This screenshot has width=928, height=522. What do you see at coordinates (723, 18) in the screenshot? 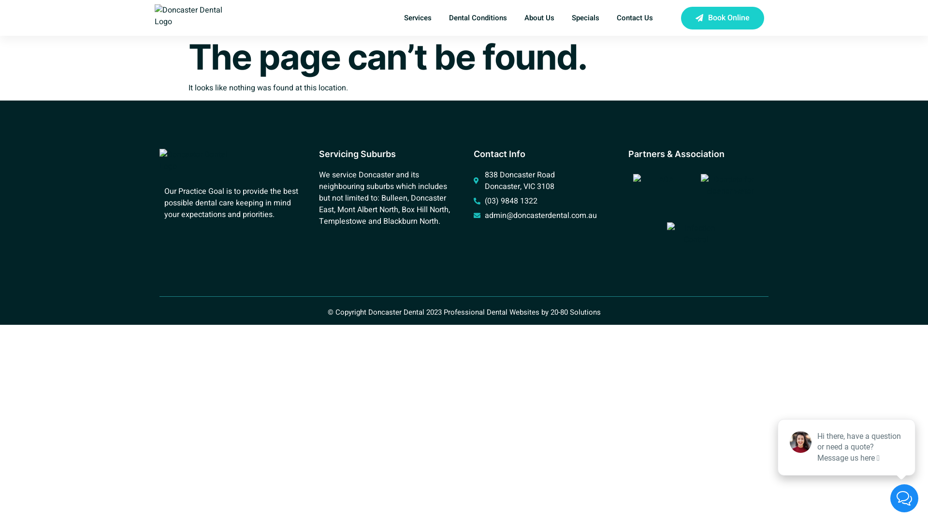
I see `Book Online` at bounding box center [723, 18].